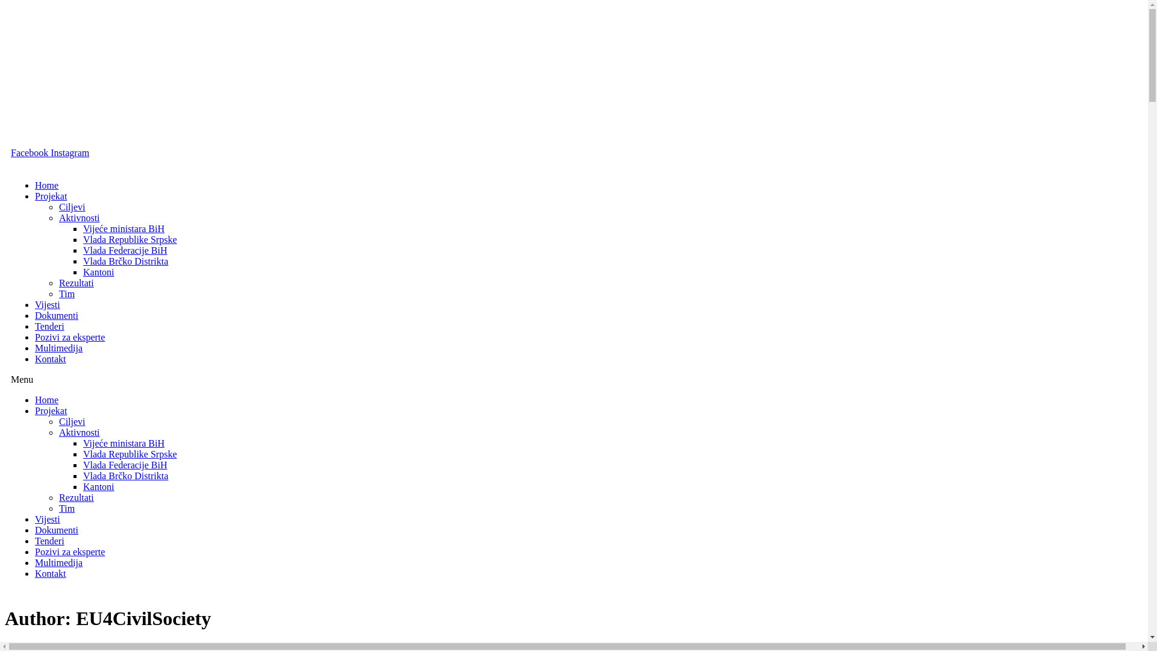  I want to click on Aktivnosti, so click(80, 218).